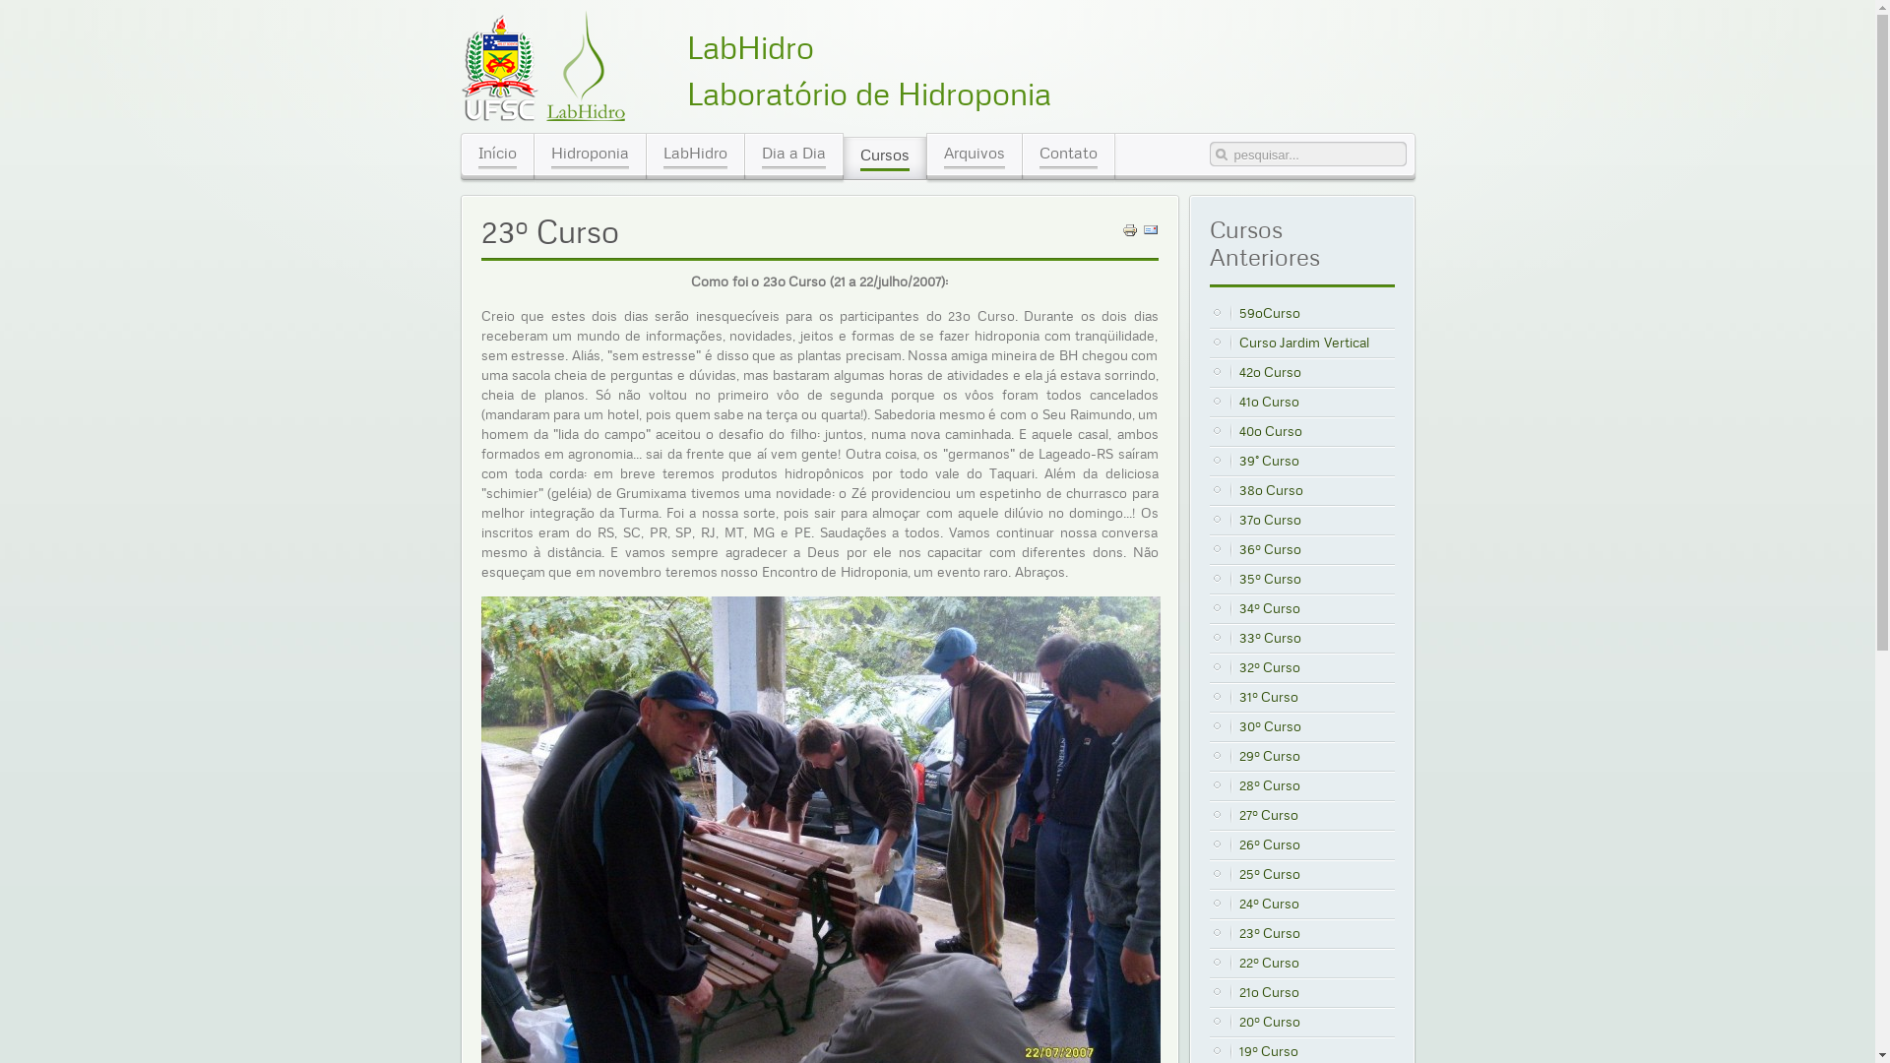 This screenshot has width=1890, height=1063. I want to click on Curso Jardim Vertical, so click(1316, 343).